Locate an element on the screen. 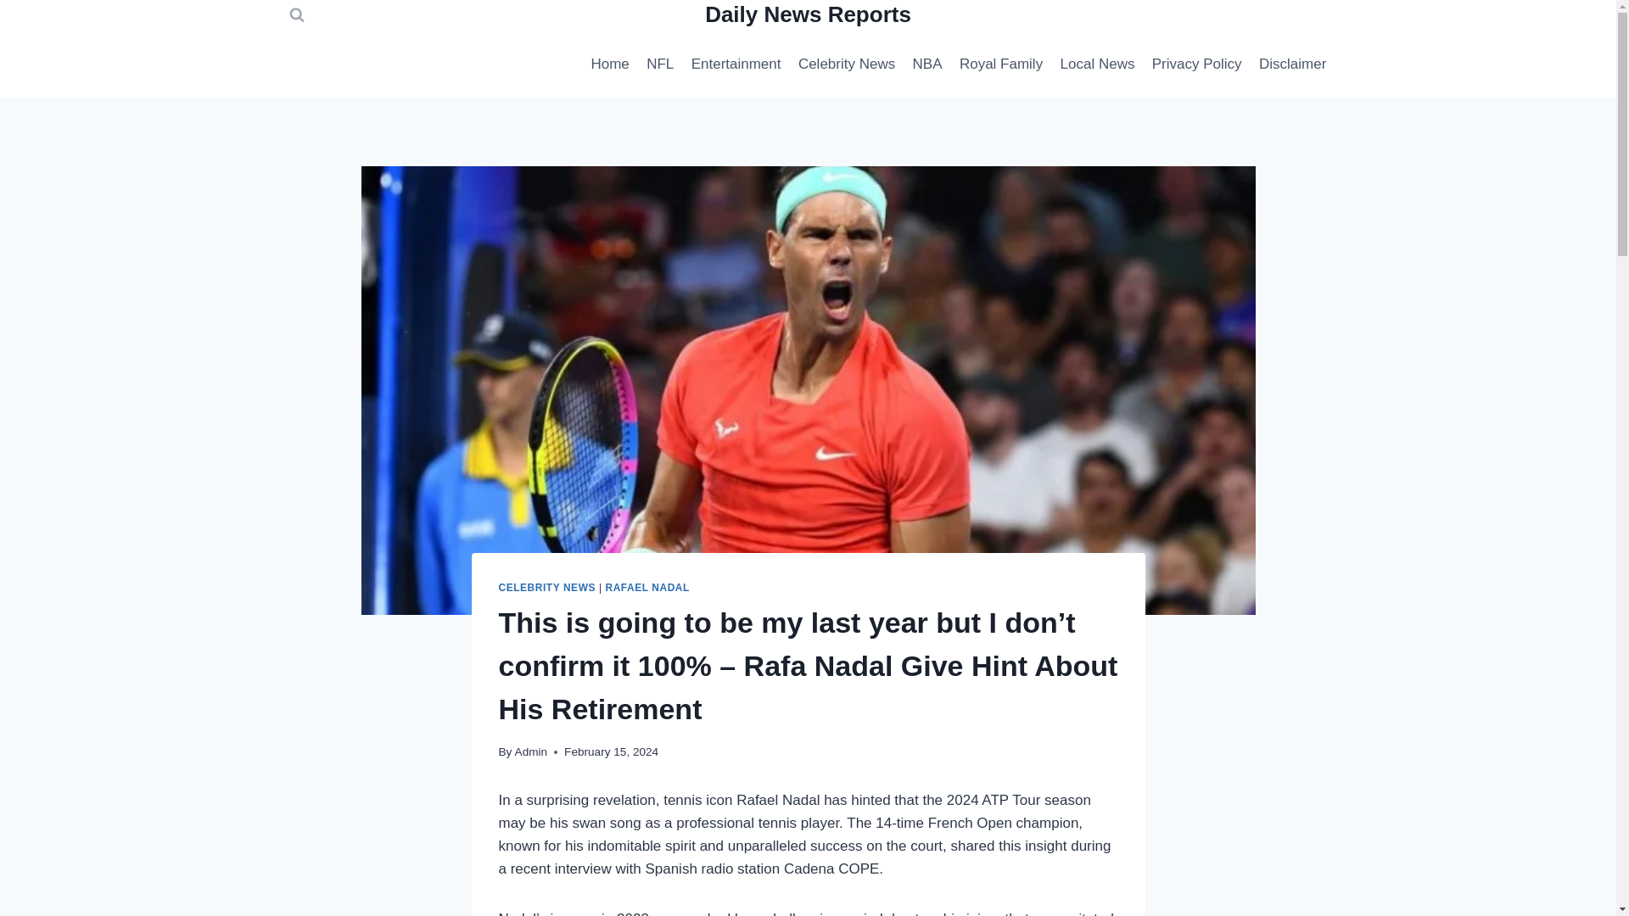 This screenshot has width=1629, height=916. Disclaimer is located at coordinates (1293, 63).